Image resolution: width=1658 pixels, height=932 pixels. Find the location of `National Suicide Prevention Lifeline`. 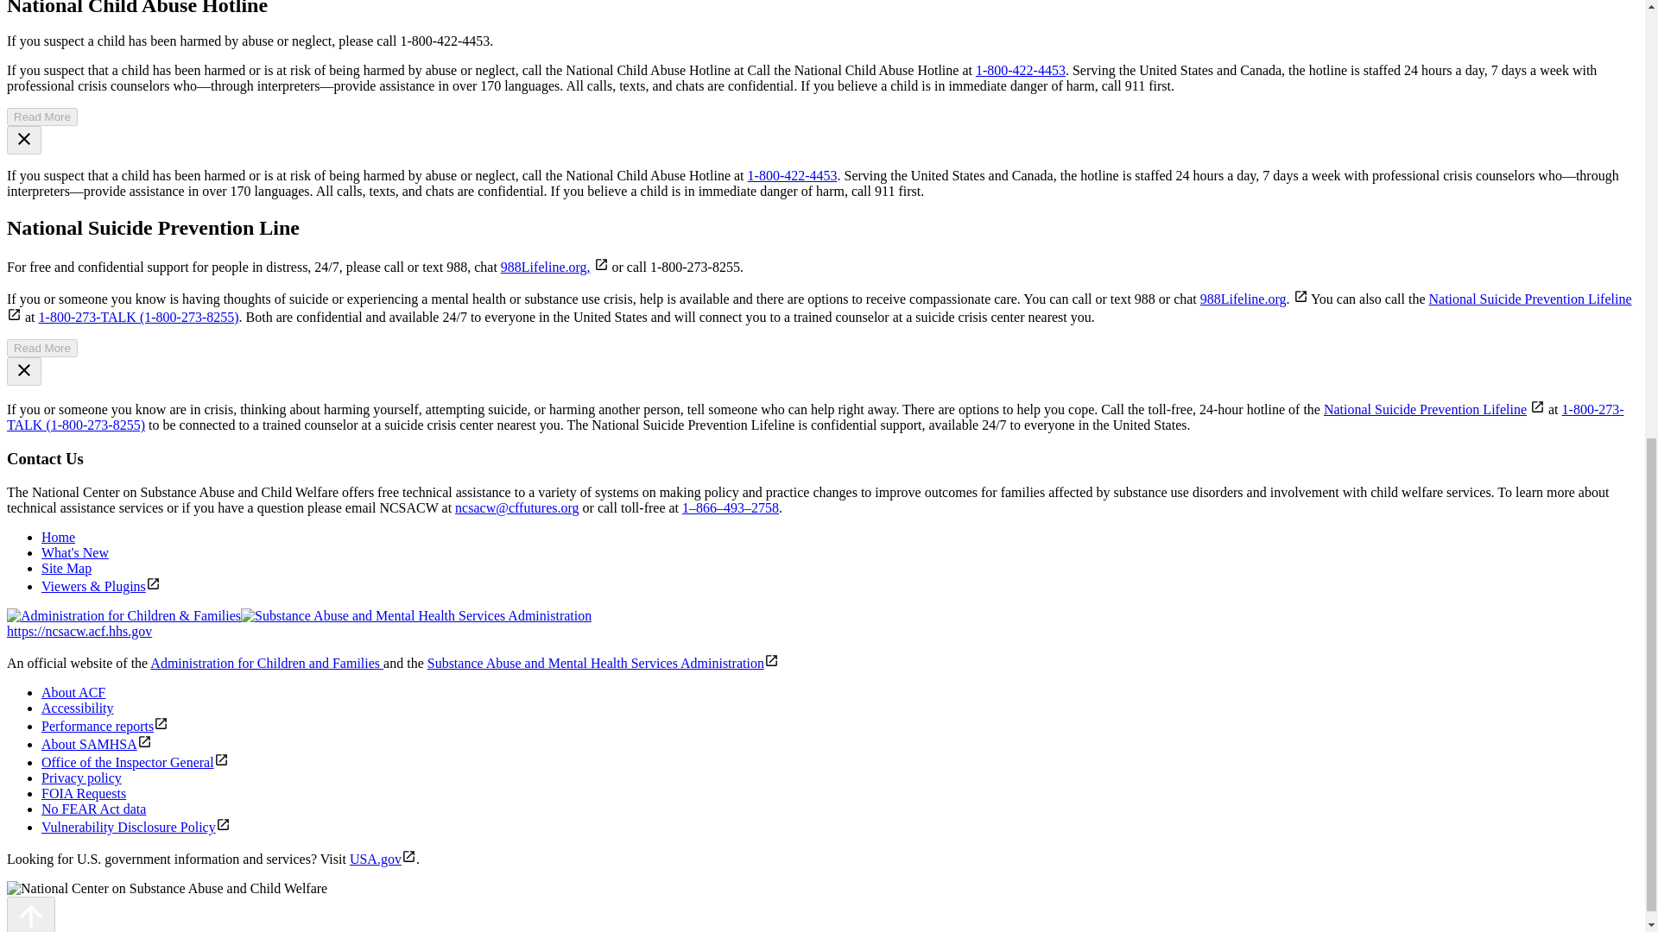

National Suicide Prevention Lifeline is located at coordinates (1425, 409).